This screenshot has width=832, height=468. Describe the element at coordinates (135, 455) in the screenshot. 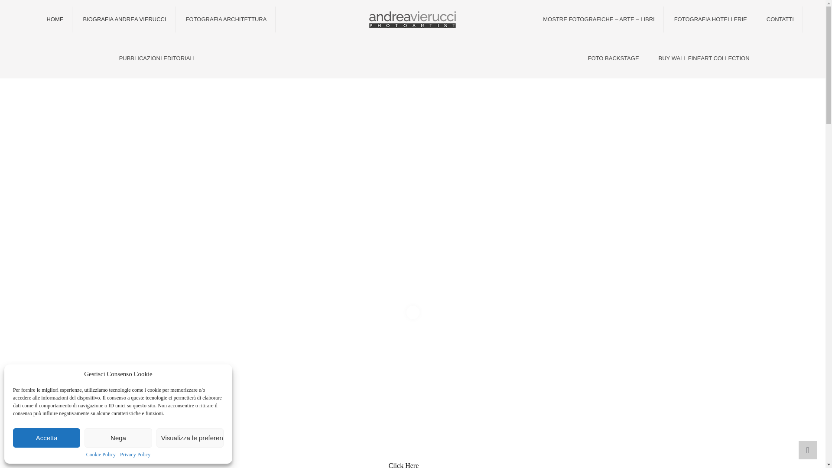

I see `Privacy Policy` at that location.